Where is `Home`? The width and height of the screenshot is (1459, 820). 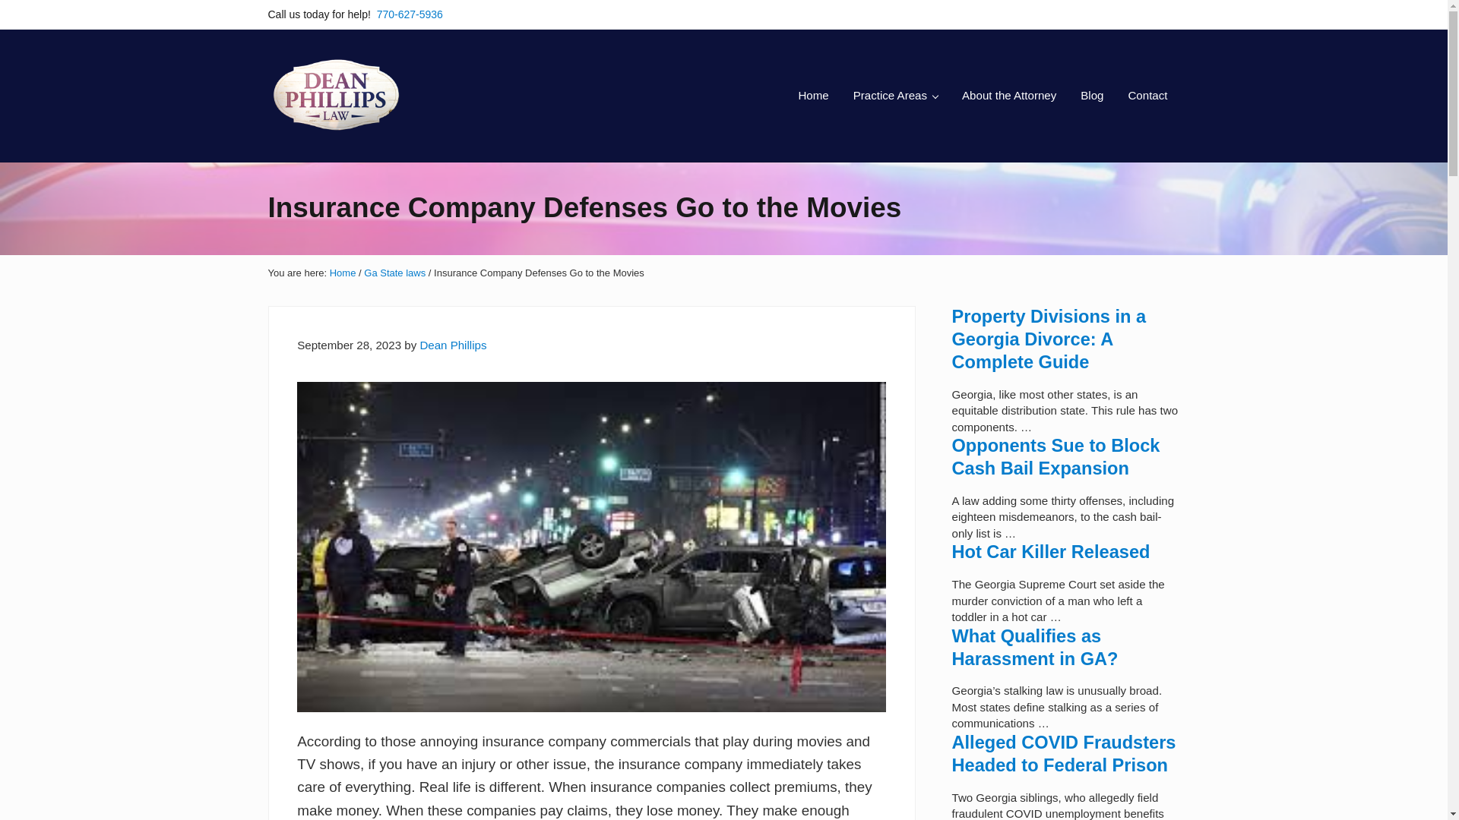
Home is located at coordinates (813, 96).